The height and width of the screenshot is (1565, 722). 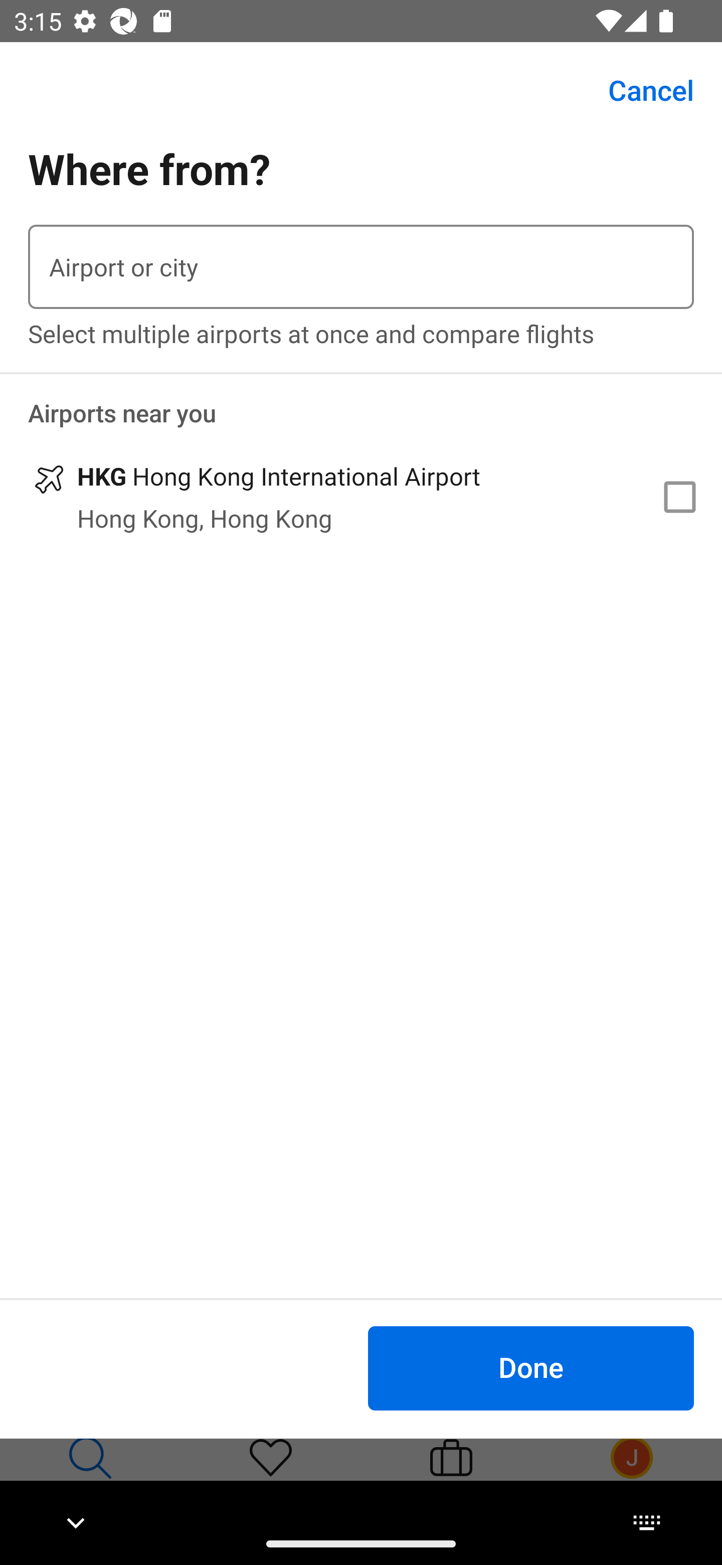 I want to click on Done, so click(x=530, y=1367).